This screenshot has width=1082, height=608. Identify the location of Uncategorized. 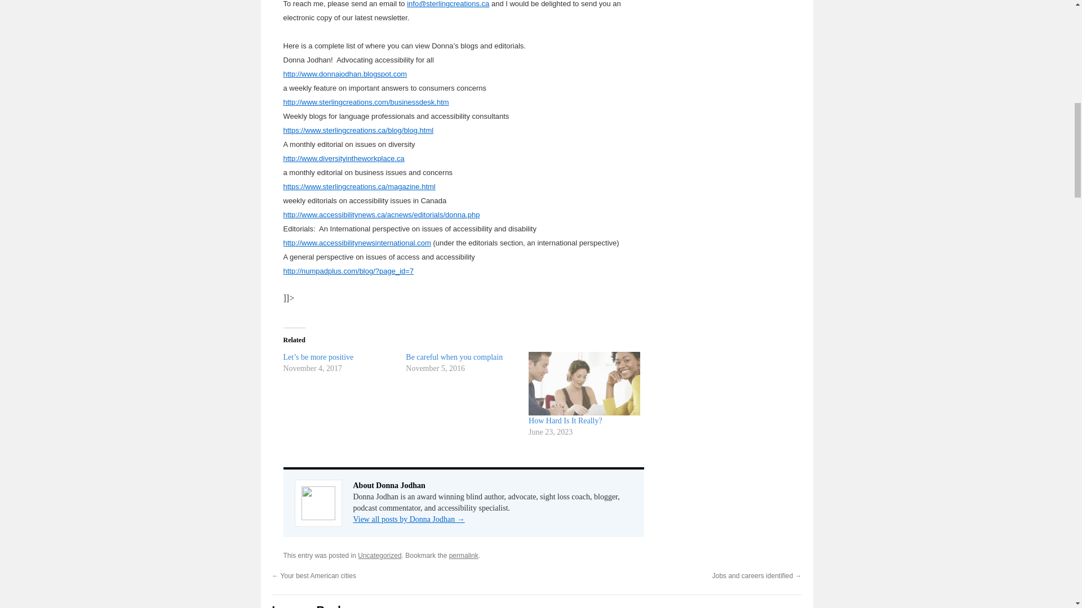
(380, 555).